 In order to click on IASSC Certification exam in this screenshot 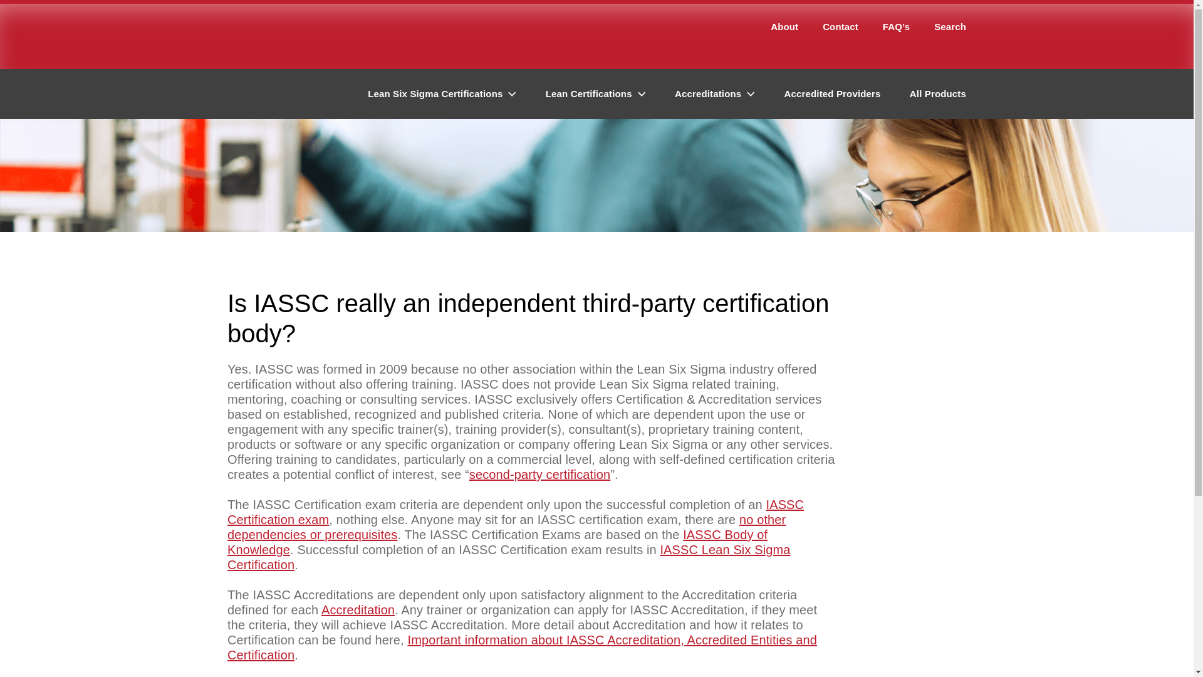, I will do `click(515, 512)`.